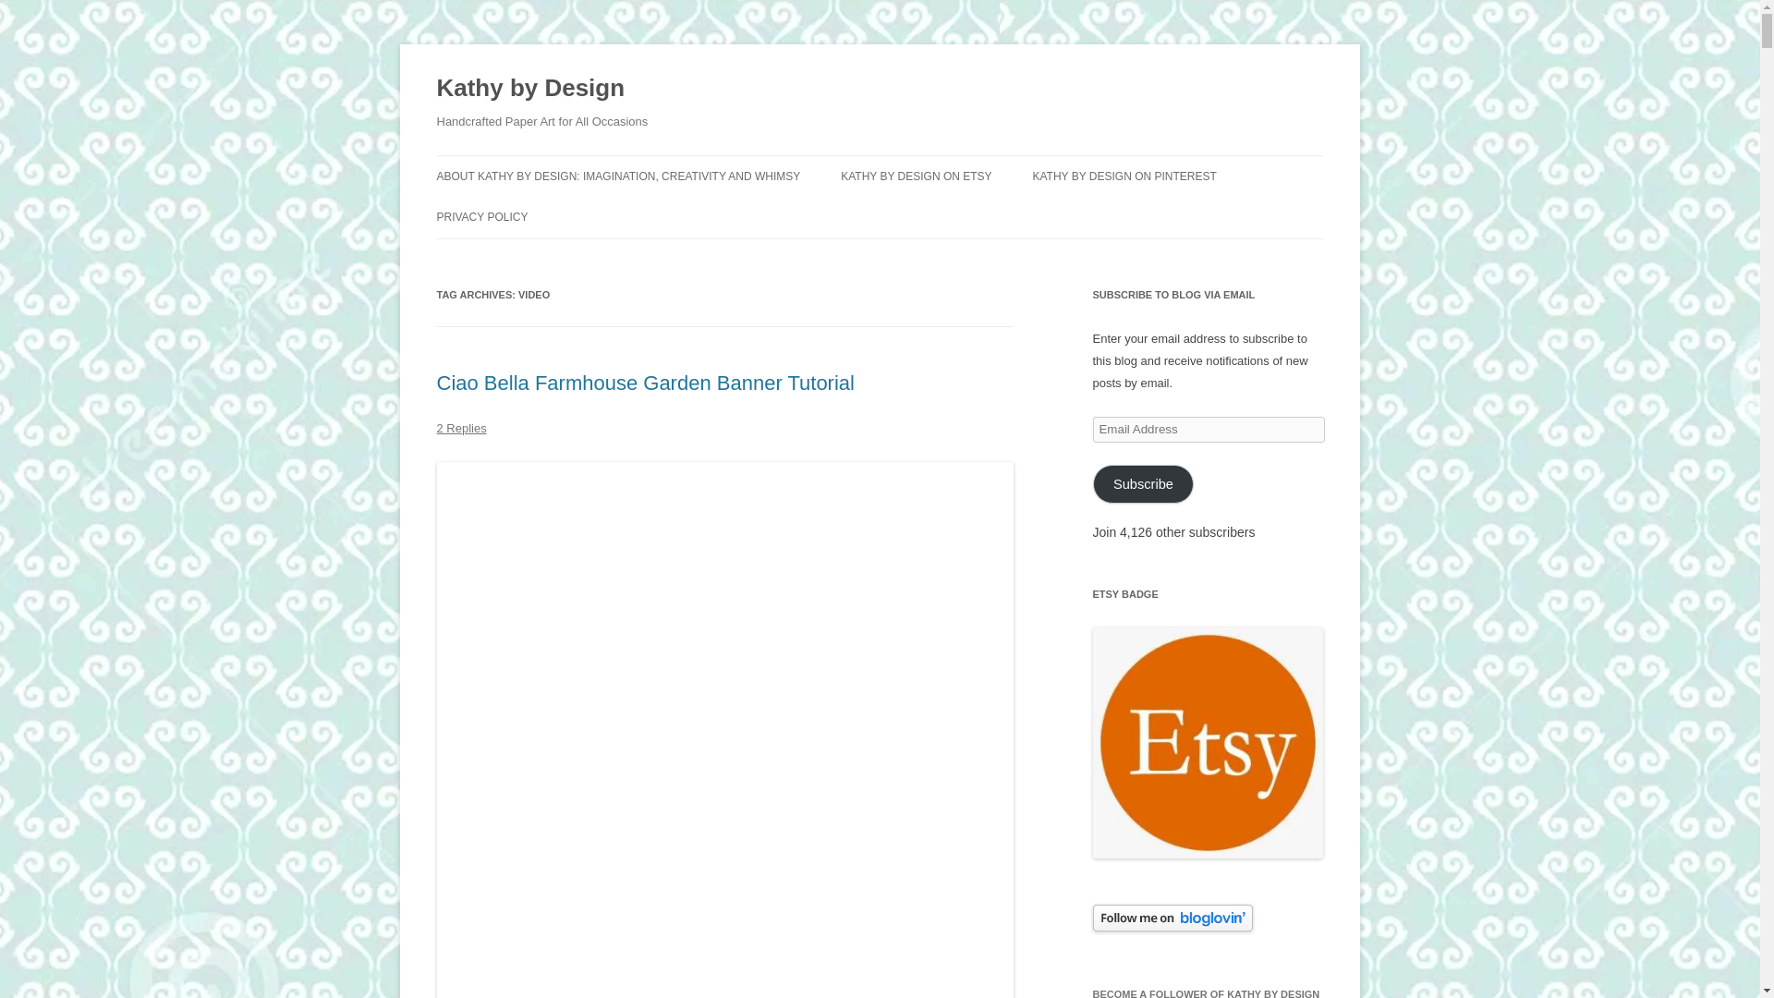 The height and width of the screenshot is (998, 1774). I want to click on PRIVACY POLICY, so click(481, 216).